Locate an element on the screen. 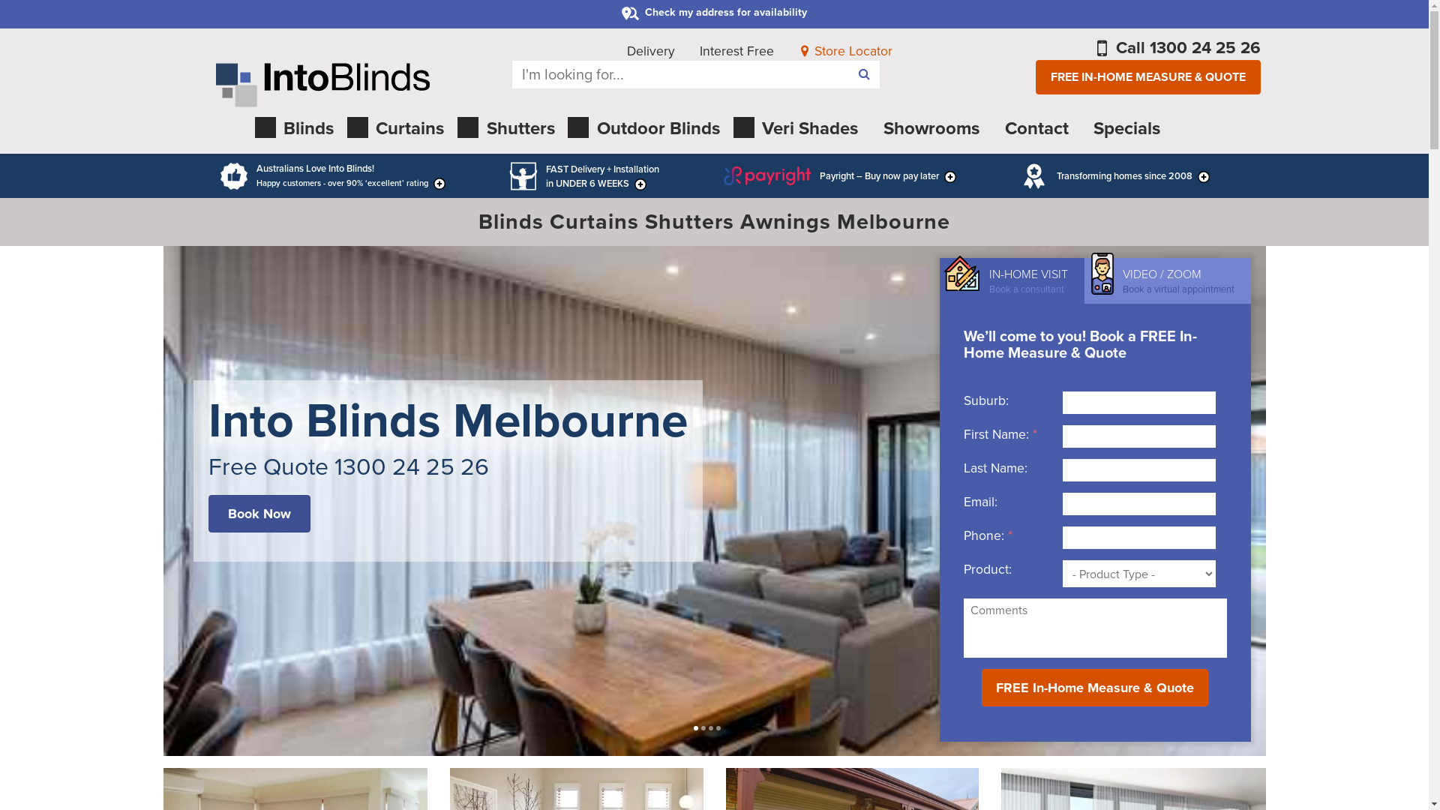 The height and width of the screenshot is (810, 1440). Veri Shades is located at coordinates (801, 130).